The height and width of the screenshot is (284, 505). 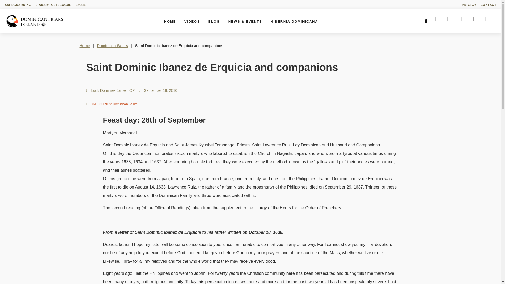 I want to click on LIBRARY CATALOGUE, so click(x=53, y=5).